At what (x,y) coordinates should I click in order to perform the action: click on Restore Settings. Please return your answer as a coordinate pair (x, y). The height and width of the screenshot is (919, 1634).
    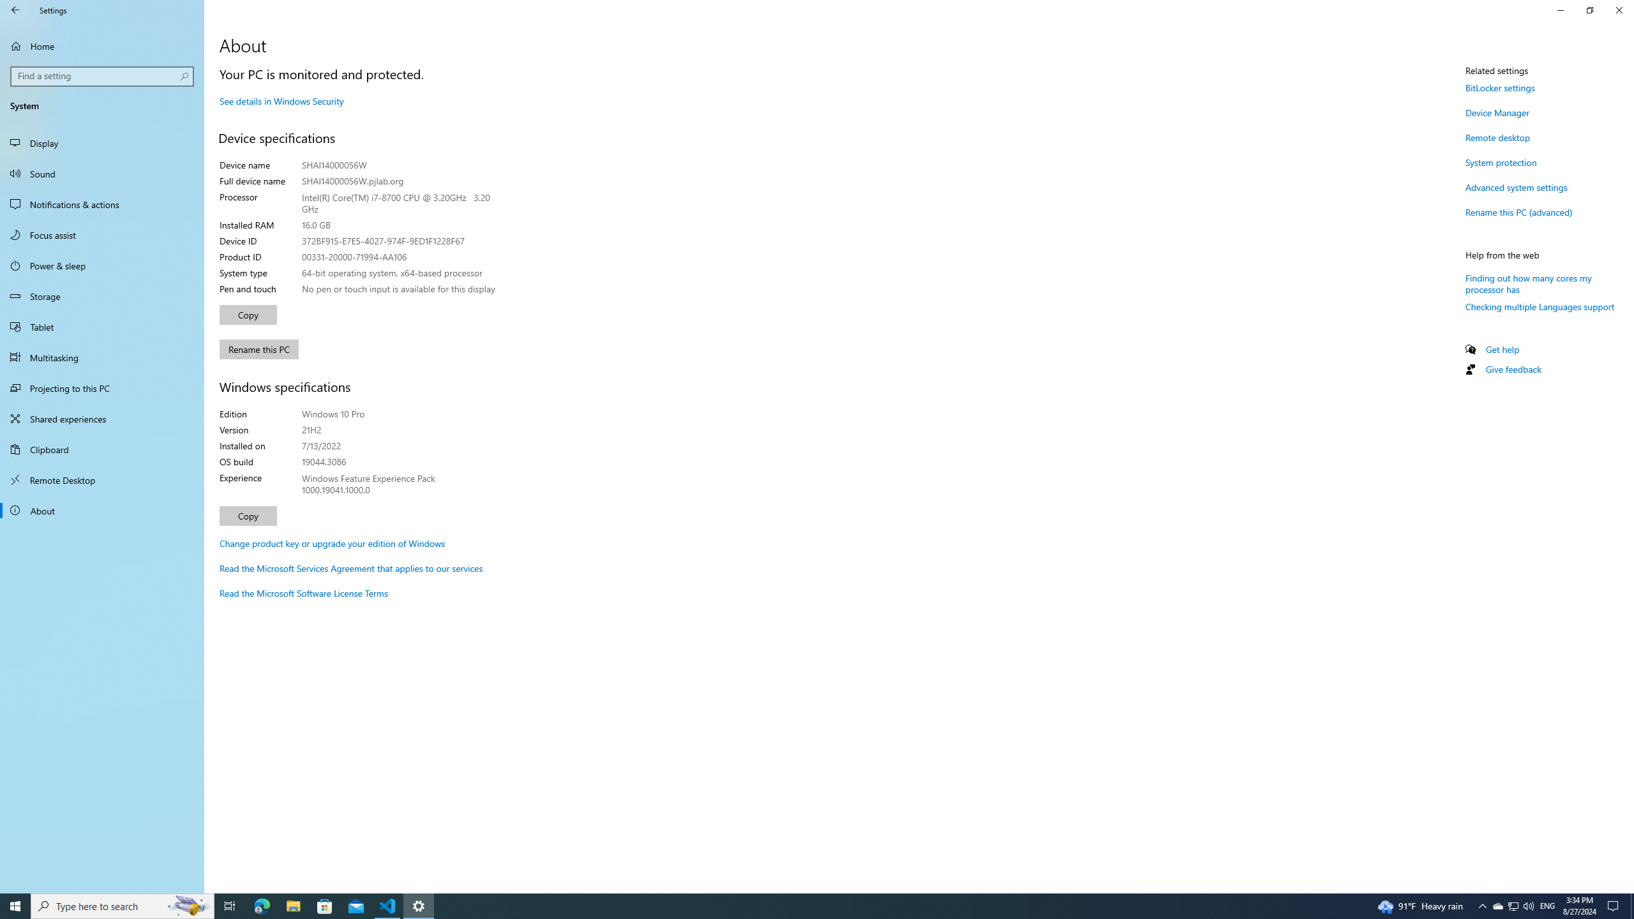
    Looking at the image, I should click on (1589, 10).